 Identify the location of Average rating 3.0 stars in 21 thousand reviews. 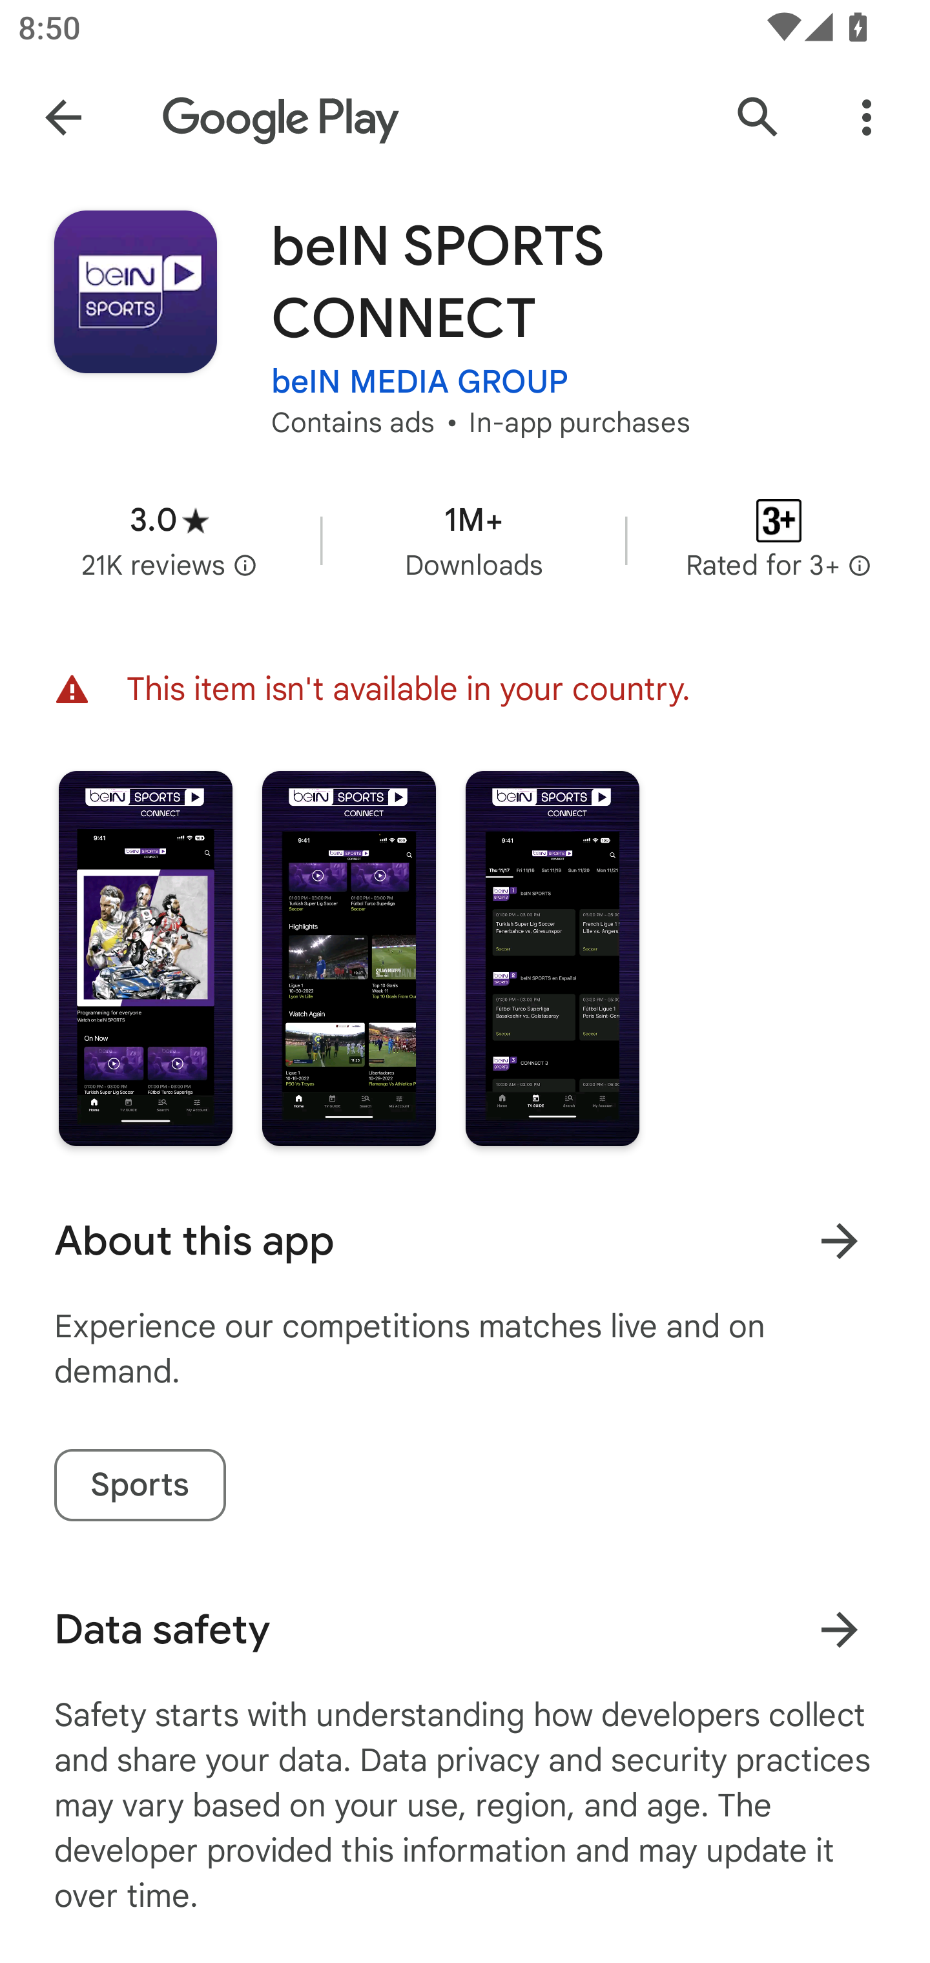
(169, 540).